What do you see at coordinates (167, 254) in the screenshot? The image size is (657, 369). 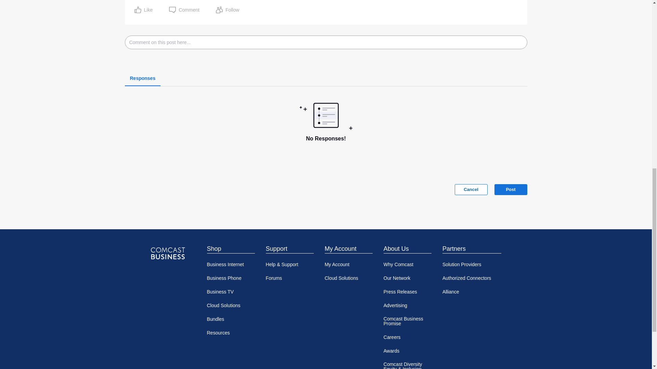 I see `Comcast Business` at bounding box center [167, 254].